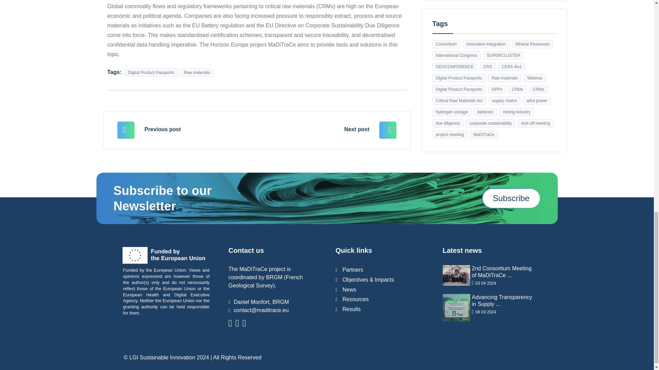  Describe the element at coordinates (349, 269) in the screenshot. I see `Partners` at that location.